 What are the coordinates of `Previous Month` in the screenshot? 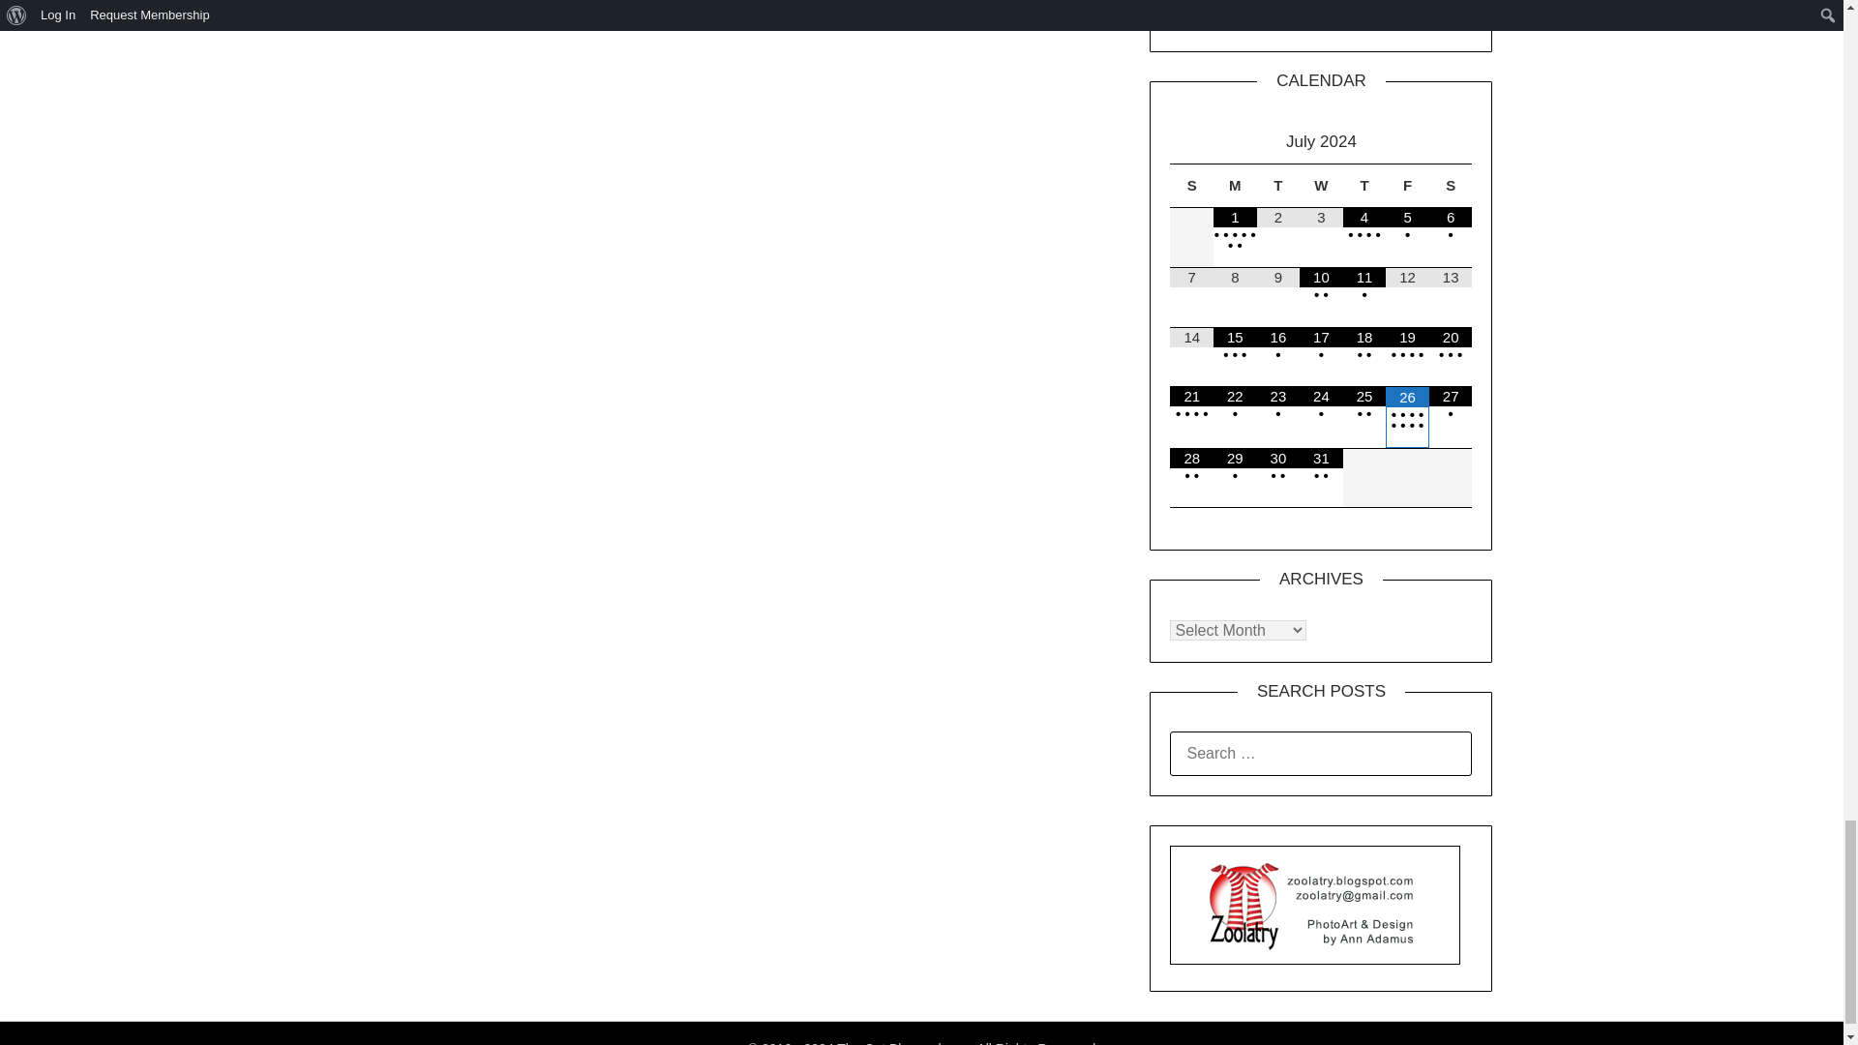 It's located at (1191, 141).